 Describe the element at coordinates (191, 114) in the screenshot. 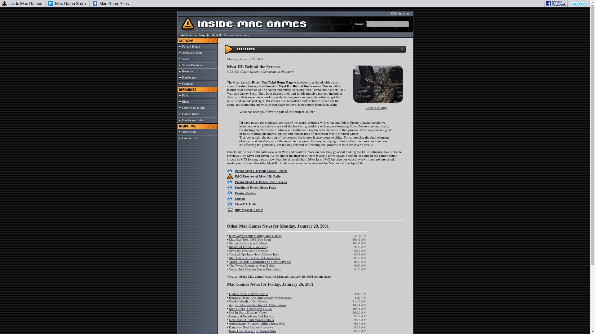

I see `Games Index` at that location.